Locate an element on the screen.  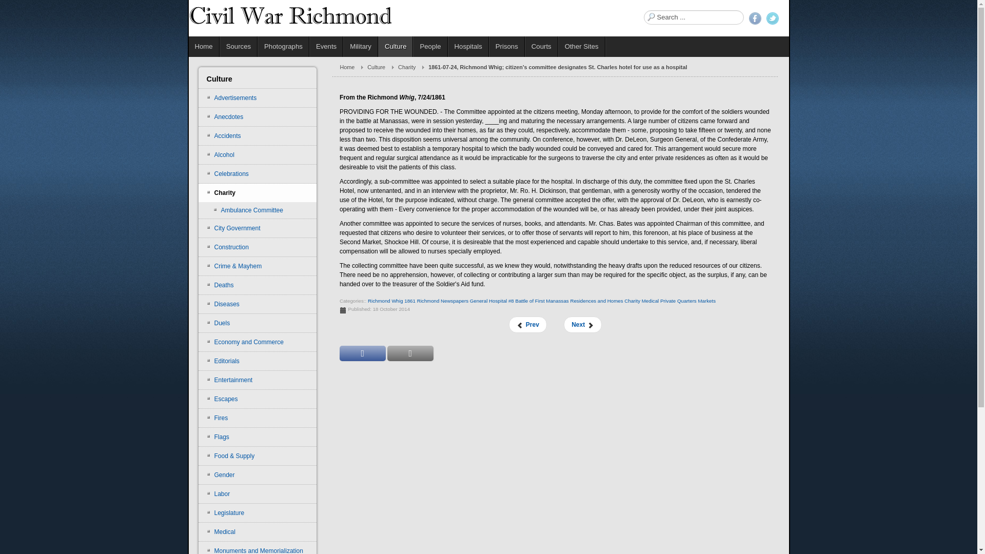
Charity is located at coordinates (413, 67).